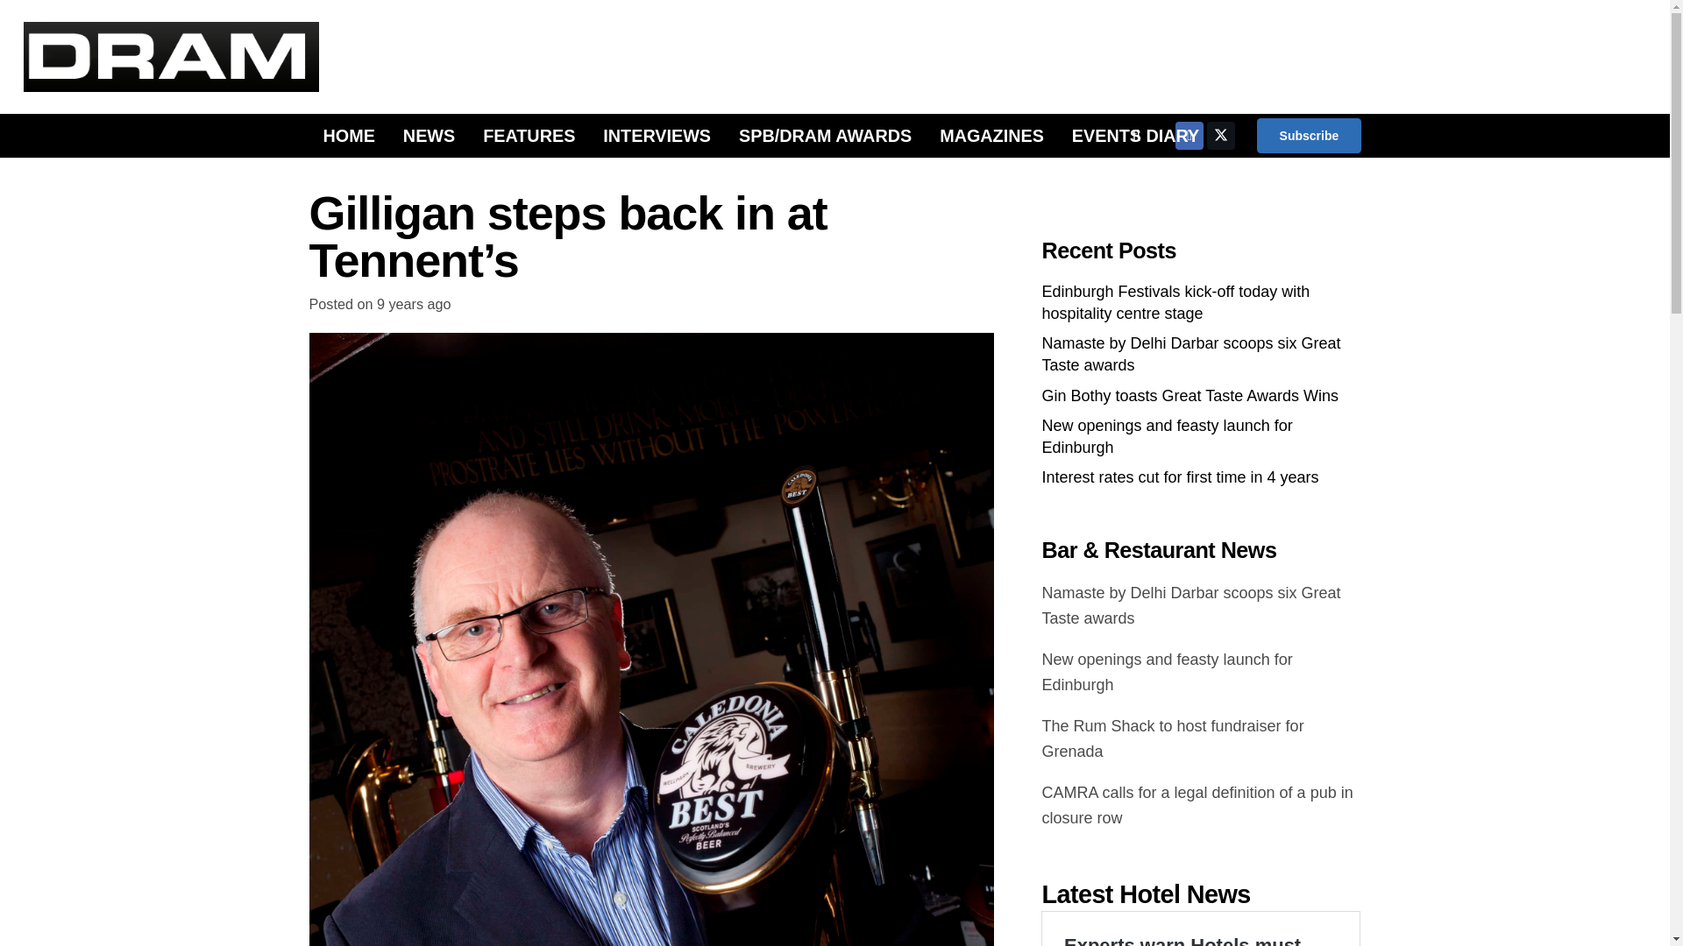  Describe the element at coordinates (429, 135) in the screenshot. I see `NEWS` at that location.